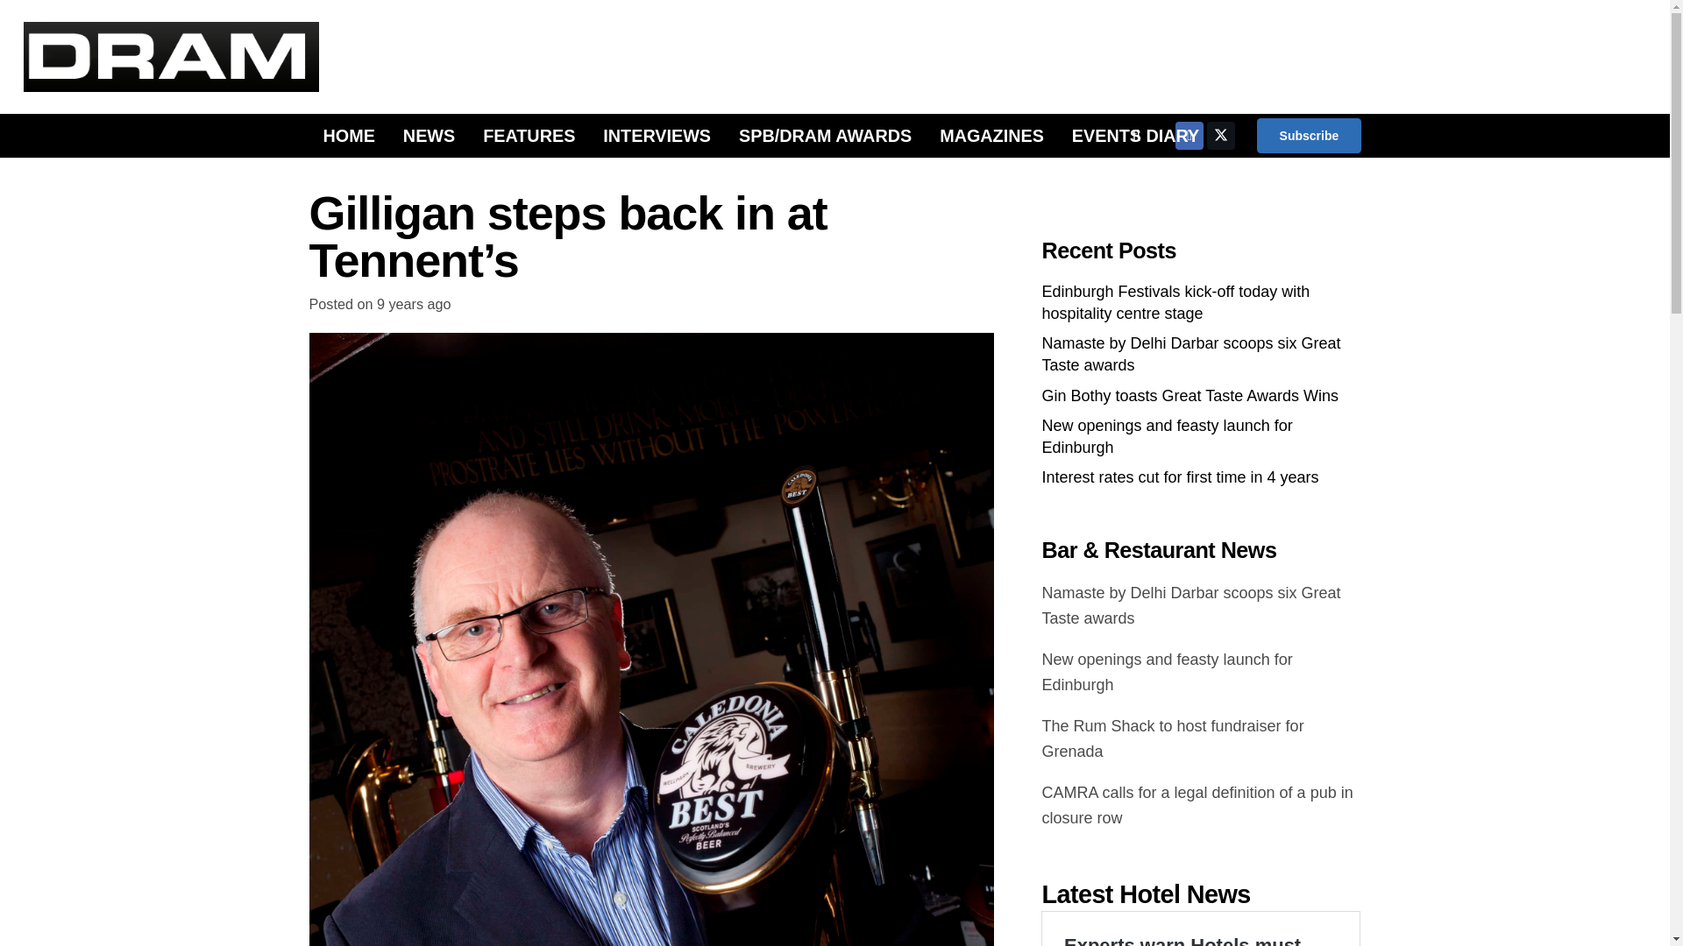  Describe the element at coordinates (429, 135) in the screenshot. I see `NEWS` at that location.